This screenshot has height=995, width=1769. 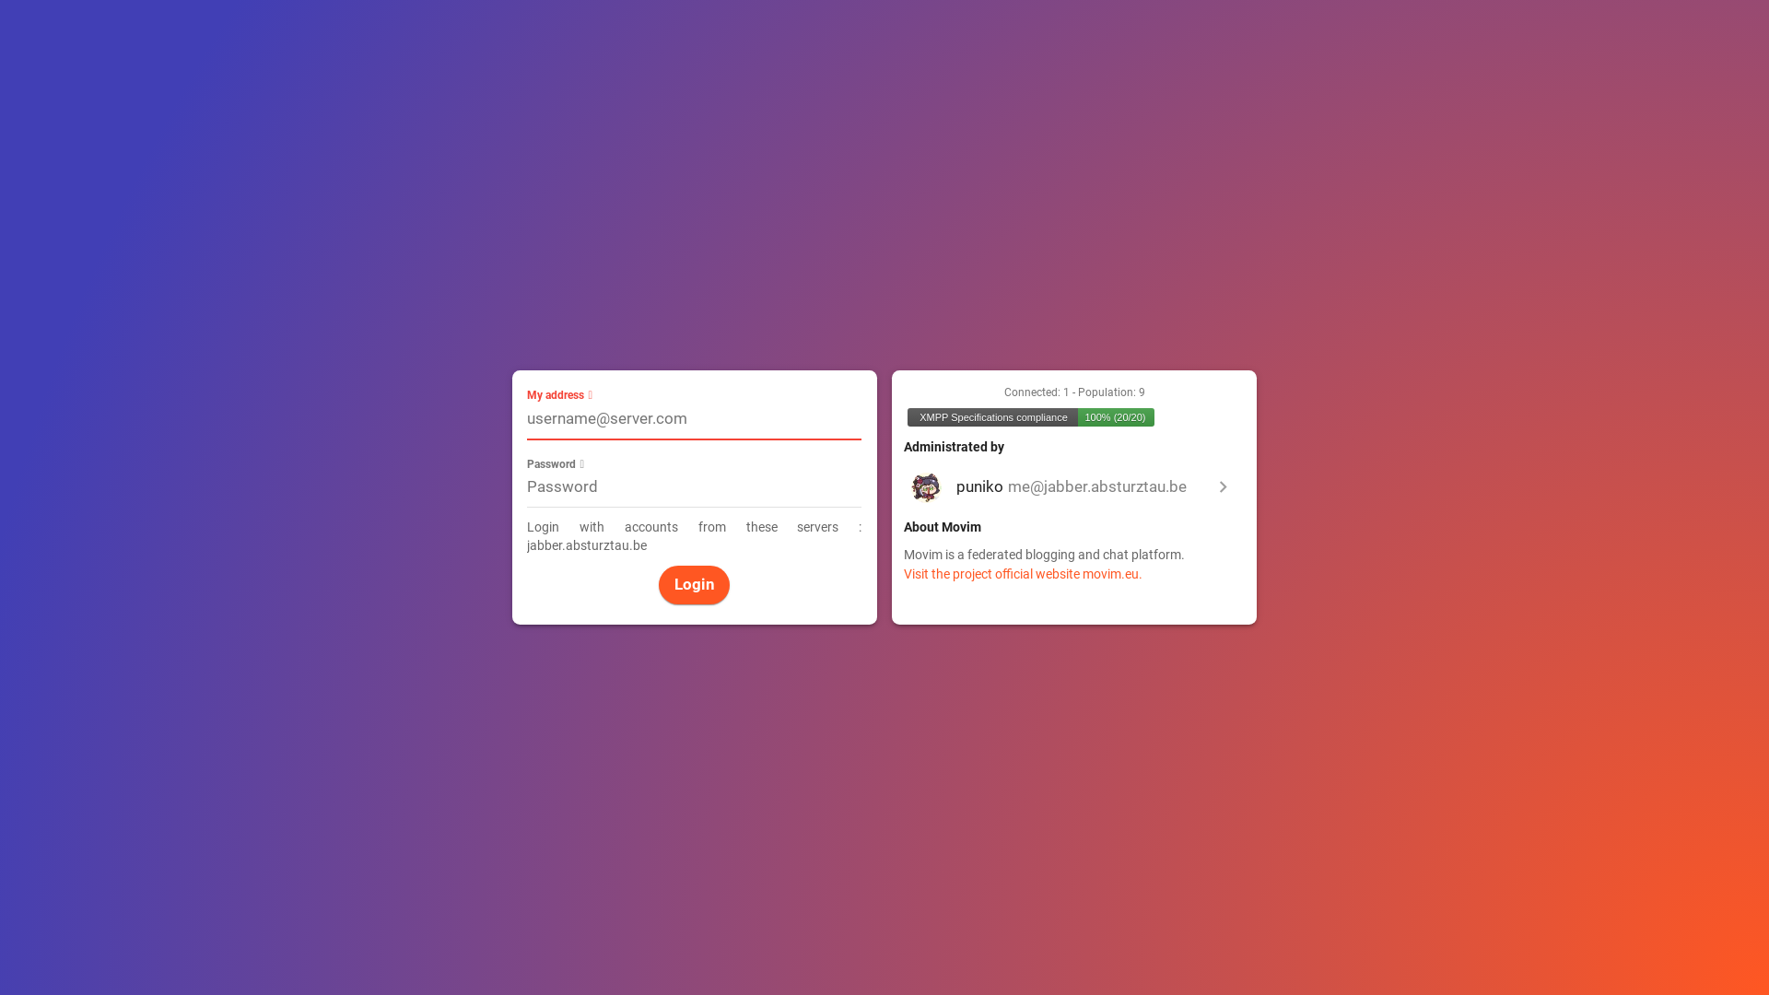 What do you see at coordinates (695, 584) in the screenshot?
I see `Login` at bounding box center [695, 584].